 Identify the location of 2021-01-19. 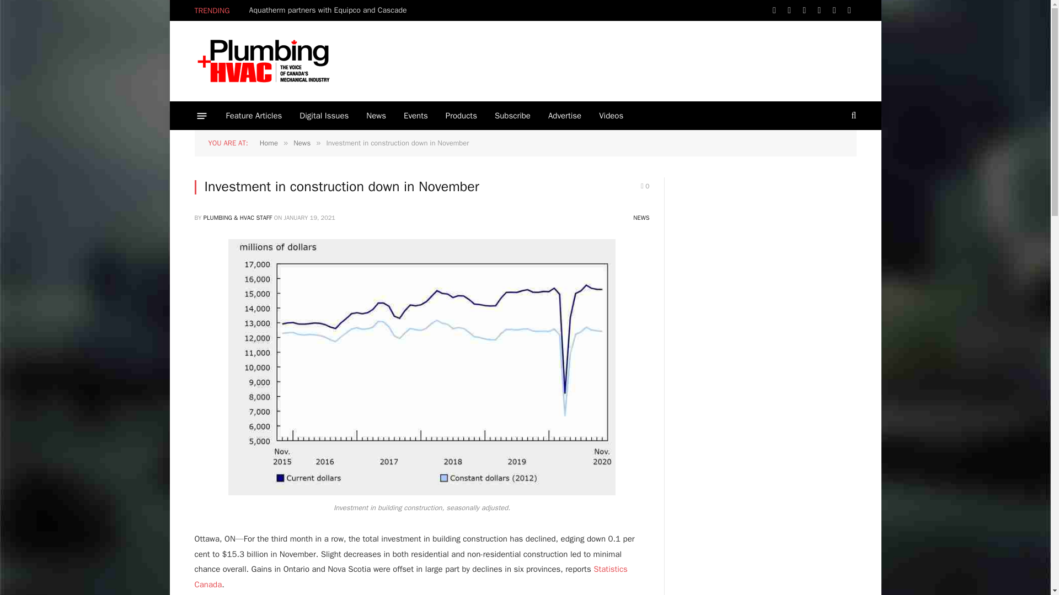
(309, 217).